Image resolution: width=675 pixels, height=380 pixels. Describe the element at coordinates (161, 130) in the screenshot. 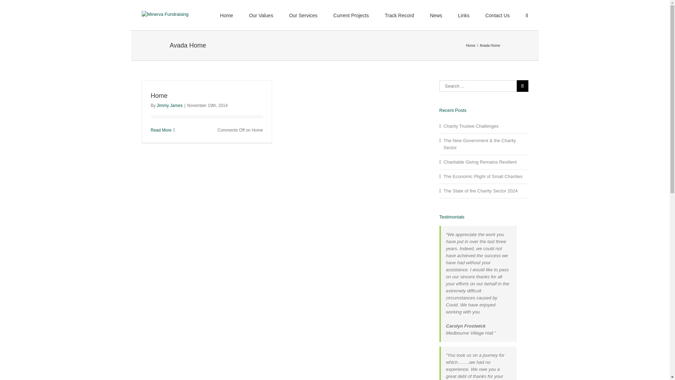

I see `Read More` at that location.